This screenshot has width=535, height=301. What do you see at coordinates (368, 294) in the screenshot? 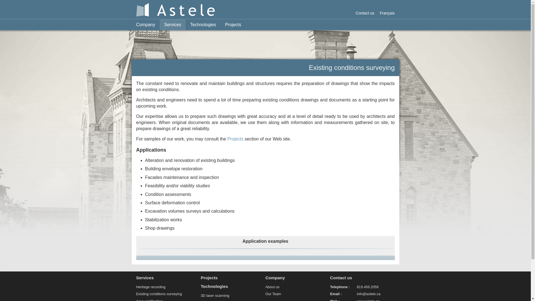
I see `info@astele.ca` at bounding box center [368, 294].